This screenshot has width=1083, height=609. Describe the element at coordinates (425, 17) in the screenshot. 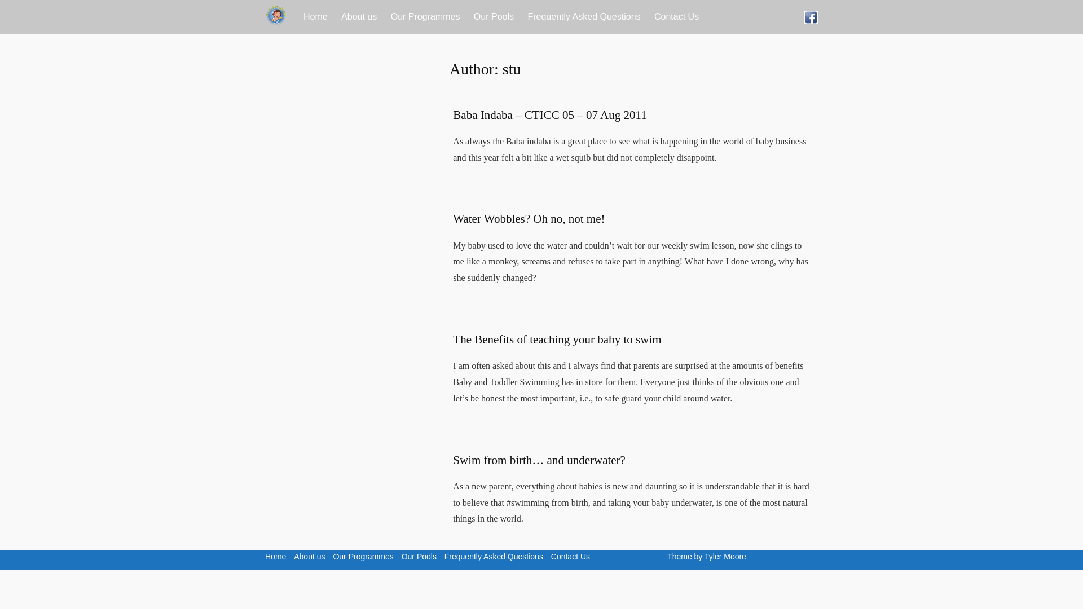

I see `Our Programmes` at that location.